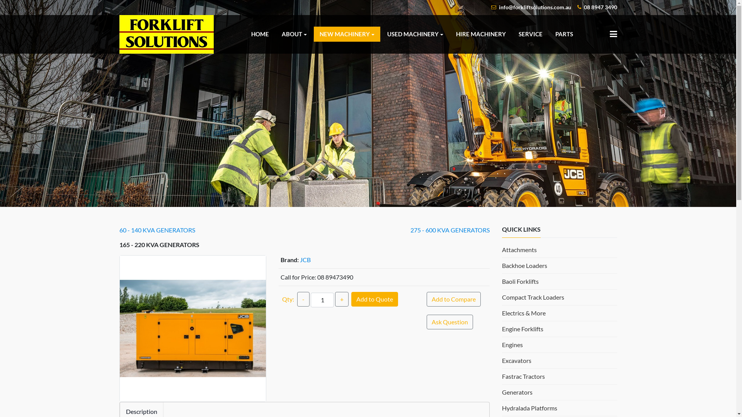  What do you see at coordinates (523, 376) in the screenshot?
I see `Fastrac Tractors` at bounding box center [523, 376].